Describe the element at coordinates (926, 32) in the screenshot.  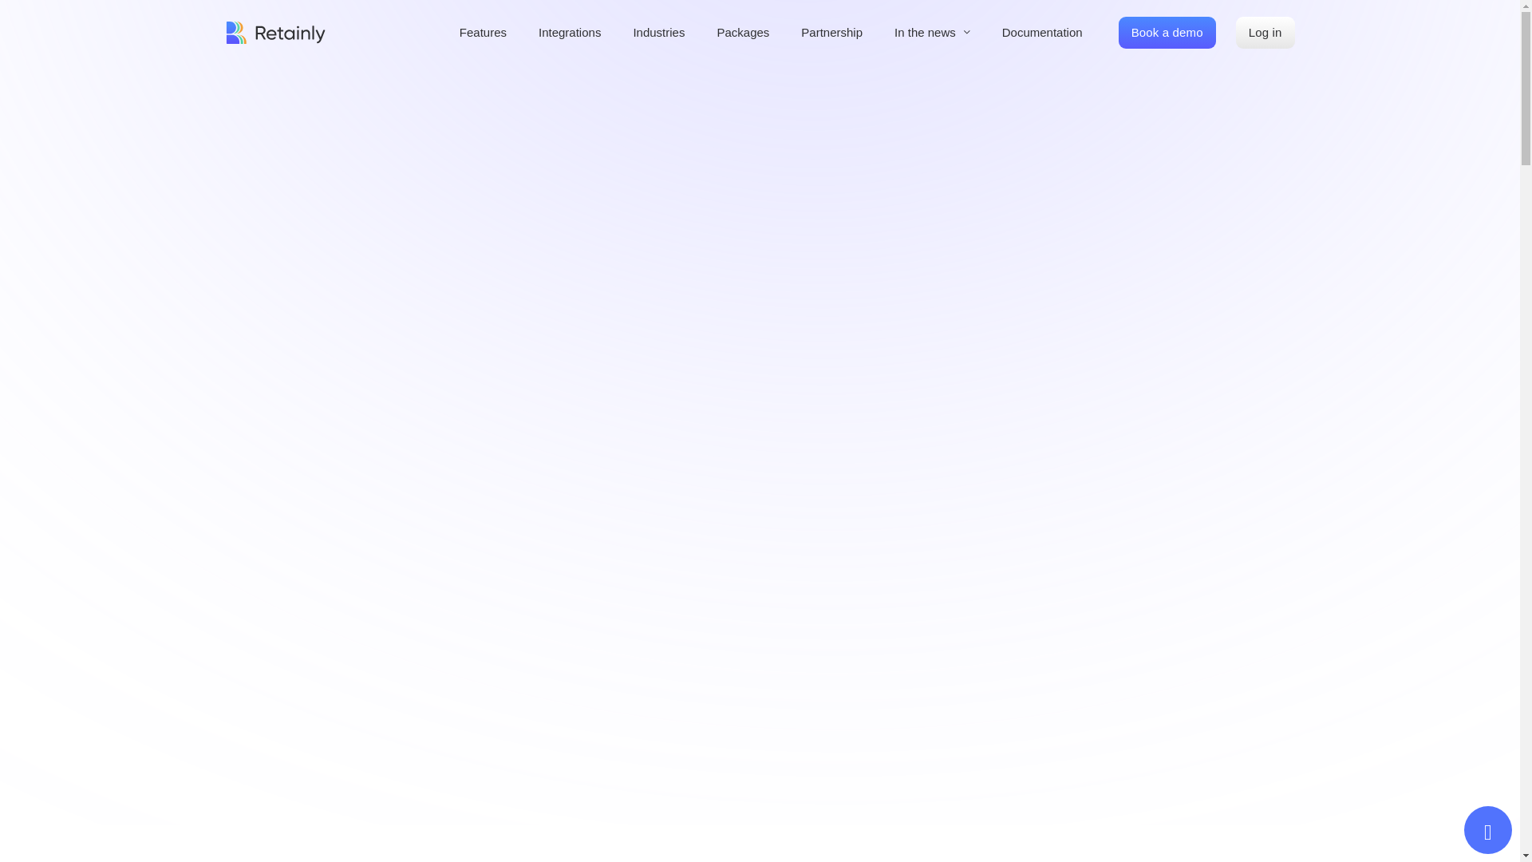
I see `In the news` at that location.